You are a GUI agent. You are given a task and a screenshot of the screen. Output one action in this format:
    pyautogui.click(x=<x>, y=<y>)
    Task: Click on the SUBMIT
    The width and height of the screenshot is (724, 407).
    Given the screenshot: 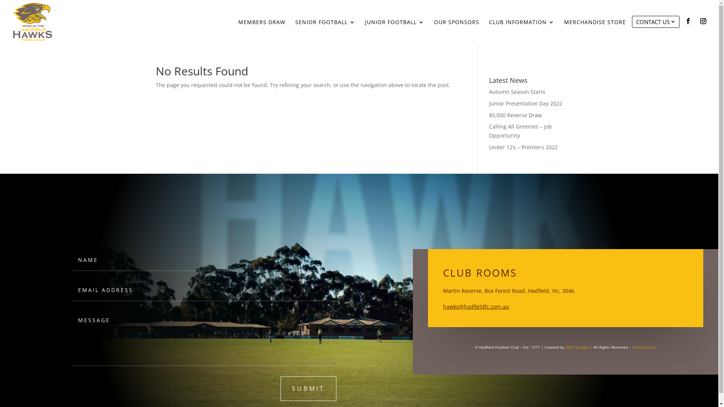 What is the action you would take?
    pyautogui.click(x=308, y=389)
    